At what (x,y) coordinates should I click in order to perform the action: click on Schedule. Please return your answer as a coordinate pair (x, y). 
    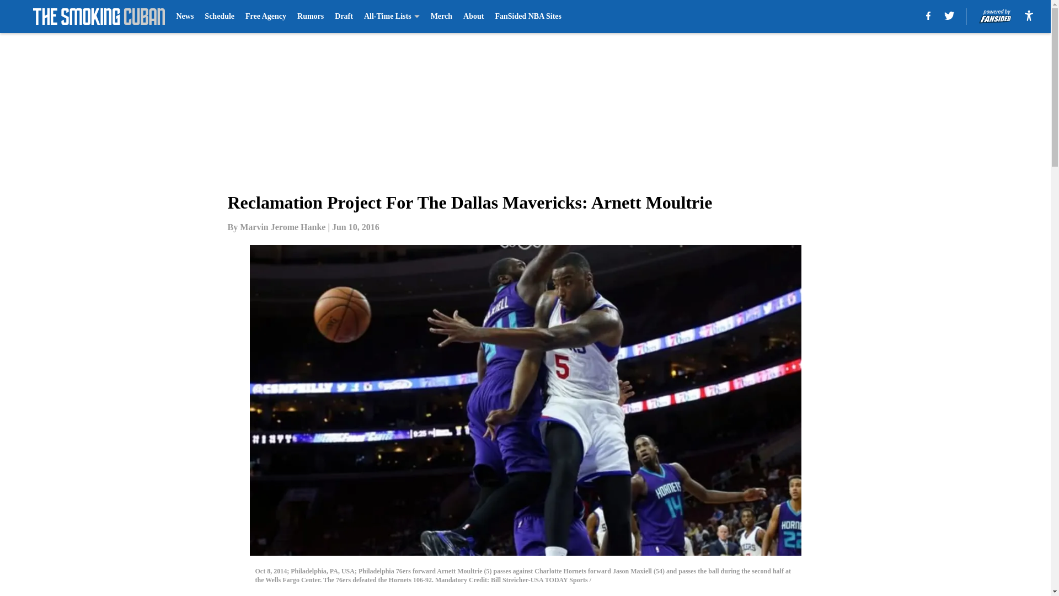
    Looking at the image, I should click on (219, 17).